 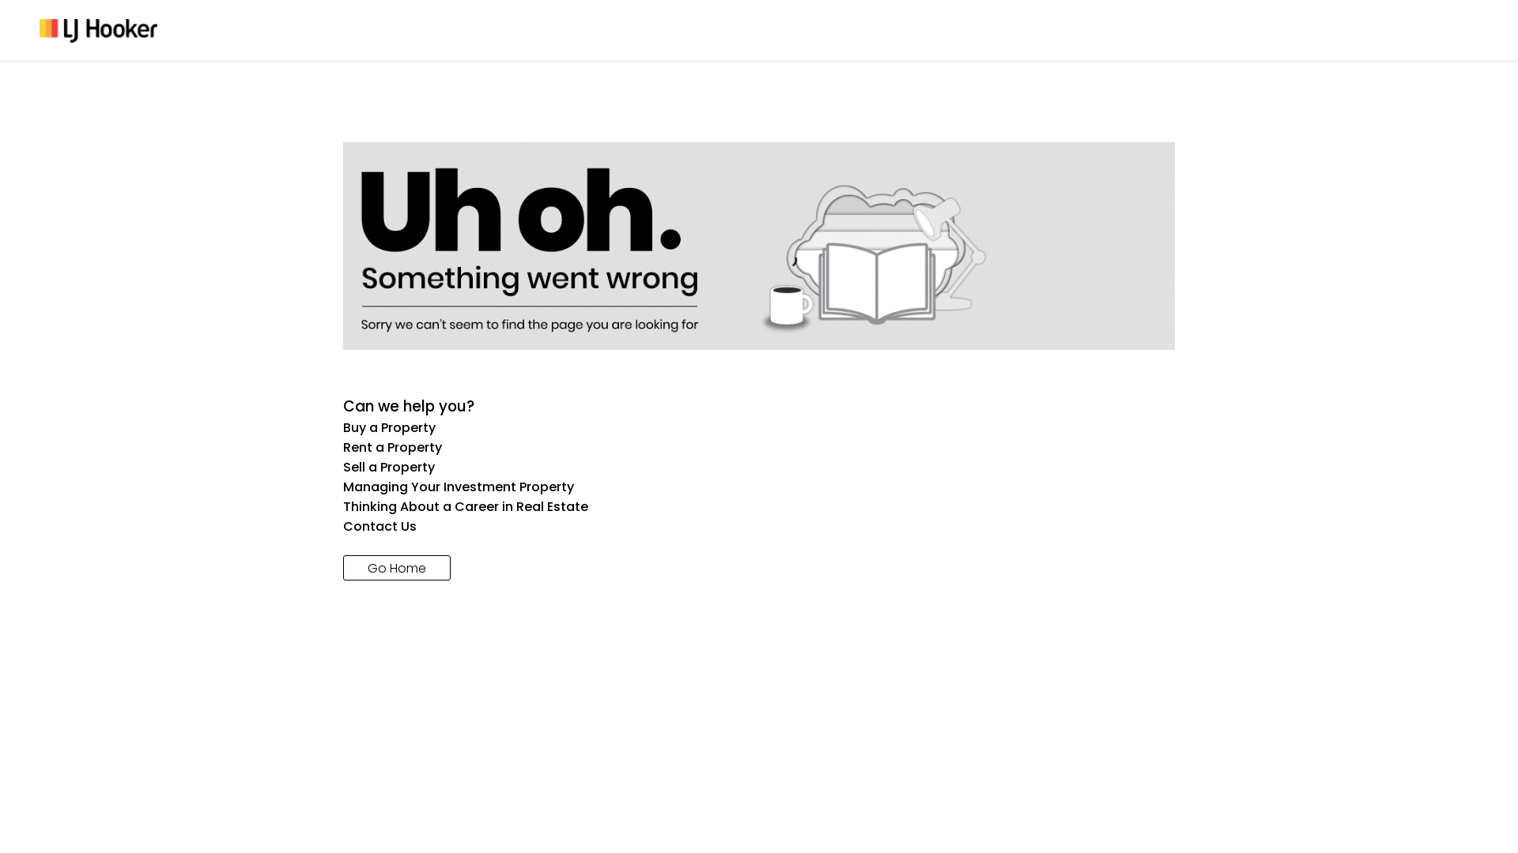 What do you see at coordinates (397, 568) in the screenshot?
I see `Go Home` at bounding box center [397, 568].